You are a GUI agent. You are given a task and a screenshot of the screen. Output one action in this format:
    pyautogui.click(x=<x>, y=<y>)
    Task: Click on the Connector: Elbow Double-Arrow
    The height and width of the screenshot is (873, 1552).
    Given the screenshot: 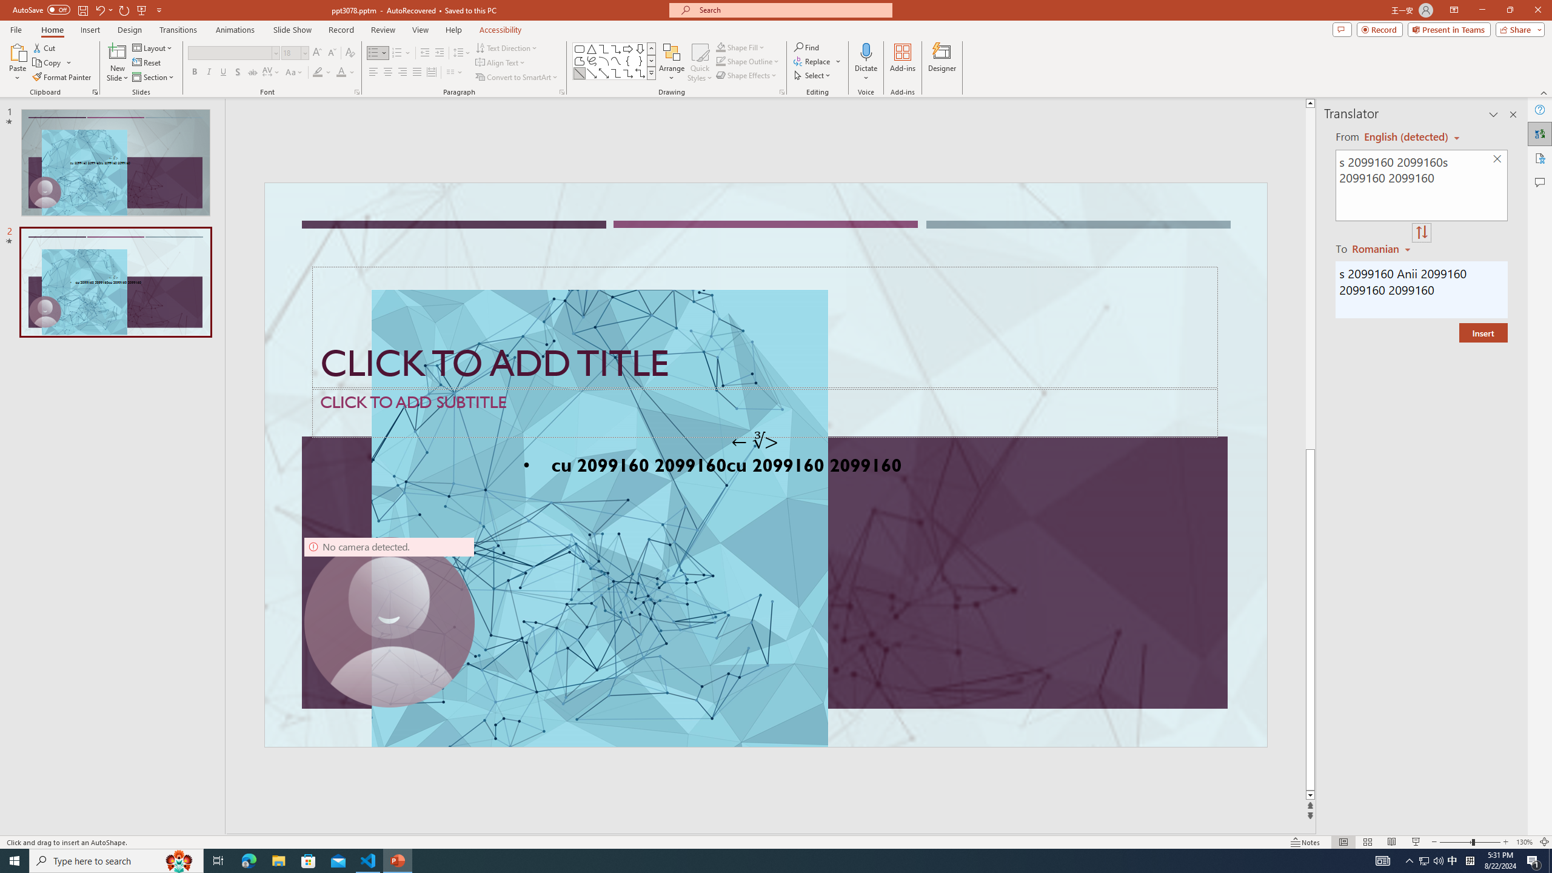 What is the action you would take?
    pyautogui.click(x=640, y=73)
    